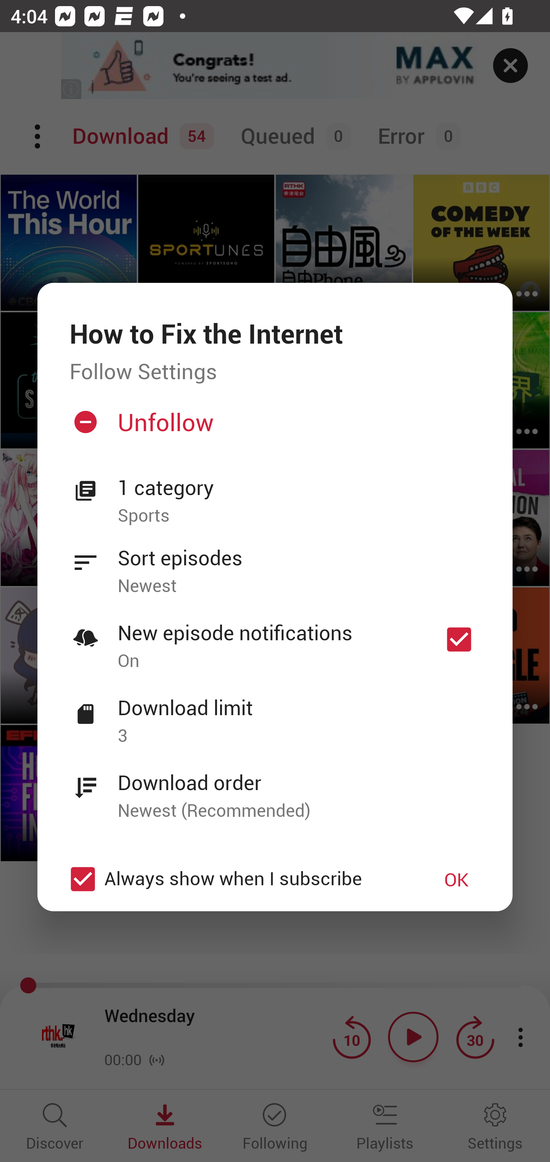 The image size is (550, 1162). I want to click on Sports, so click(299, 516).